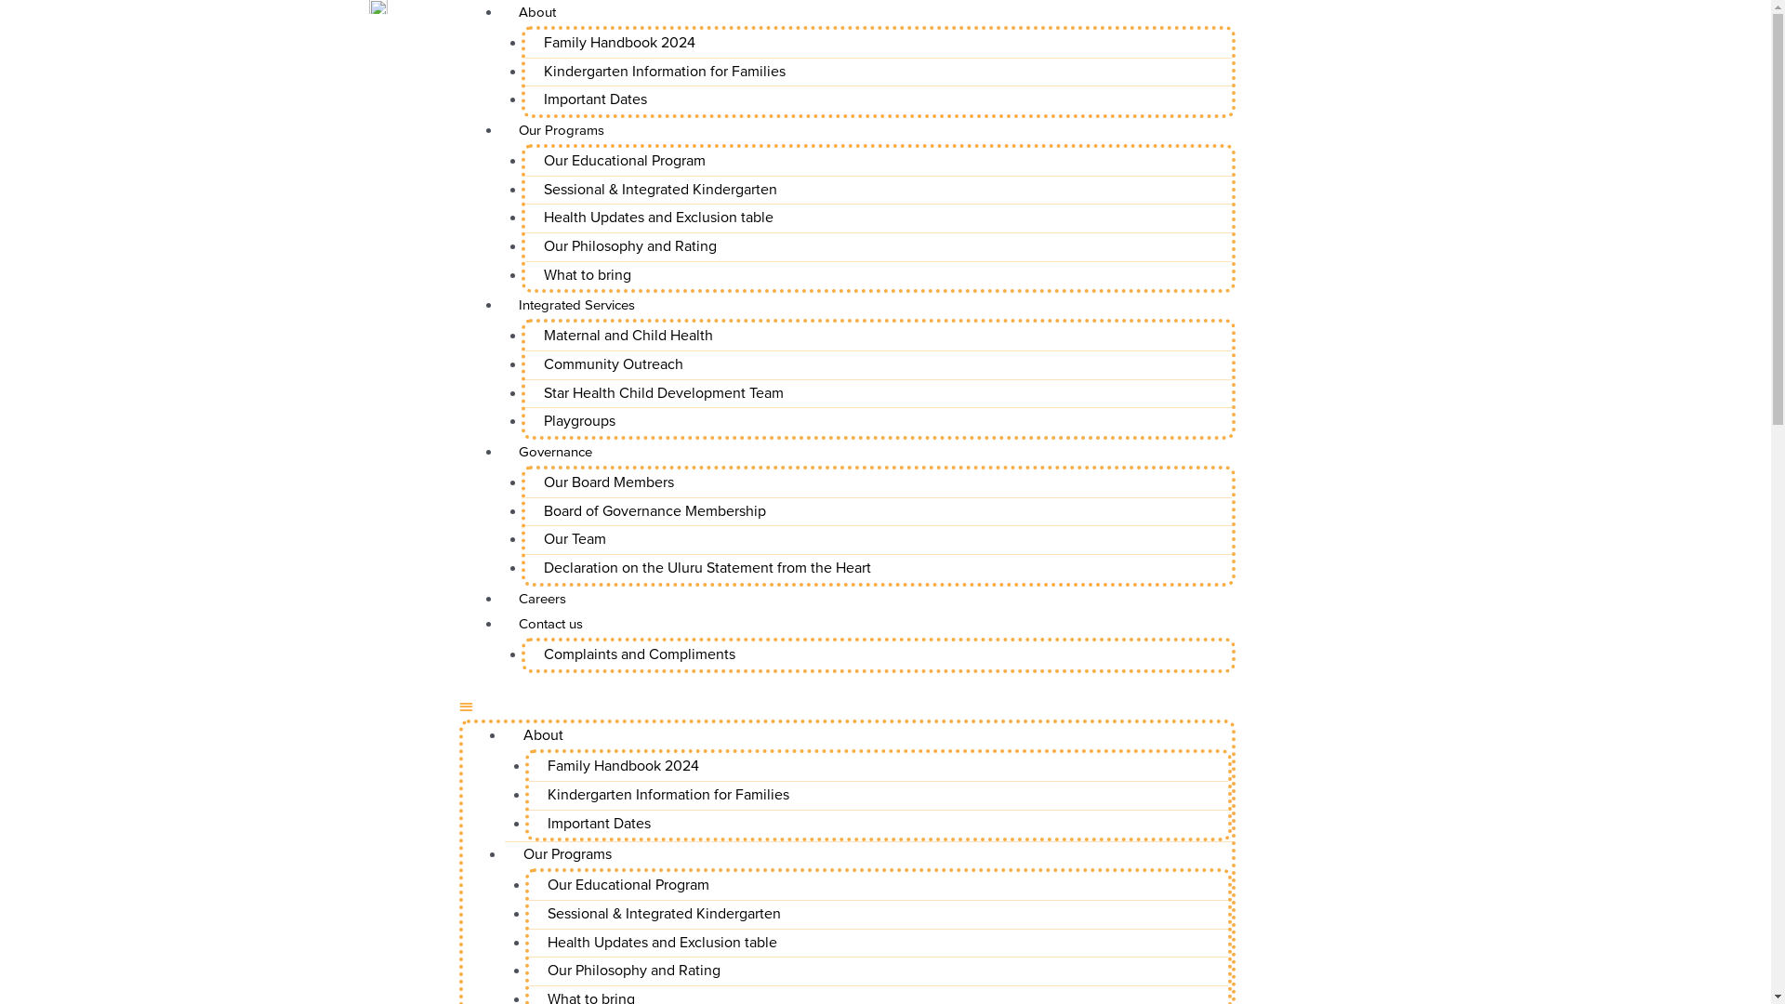 The image size is (1785, 1004). I want to click on Our Board Members, so click(609, 482).